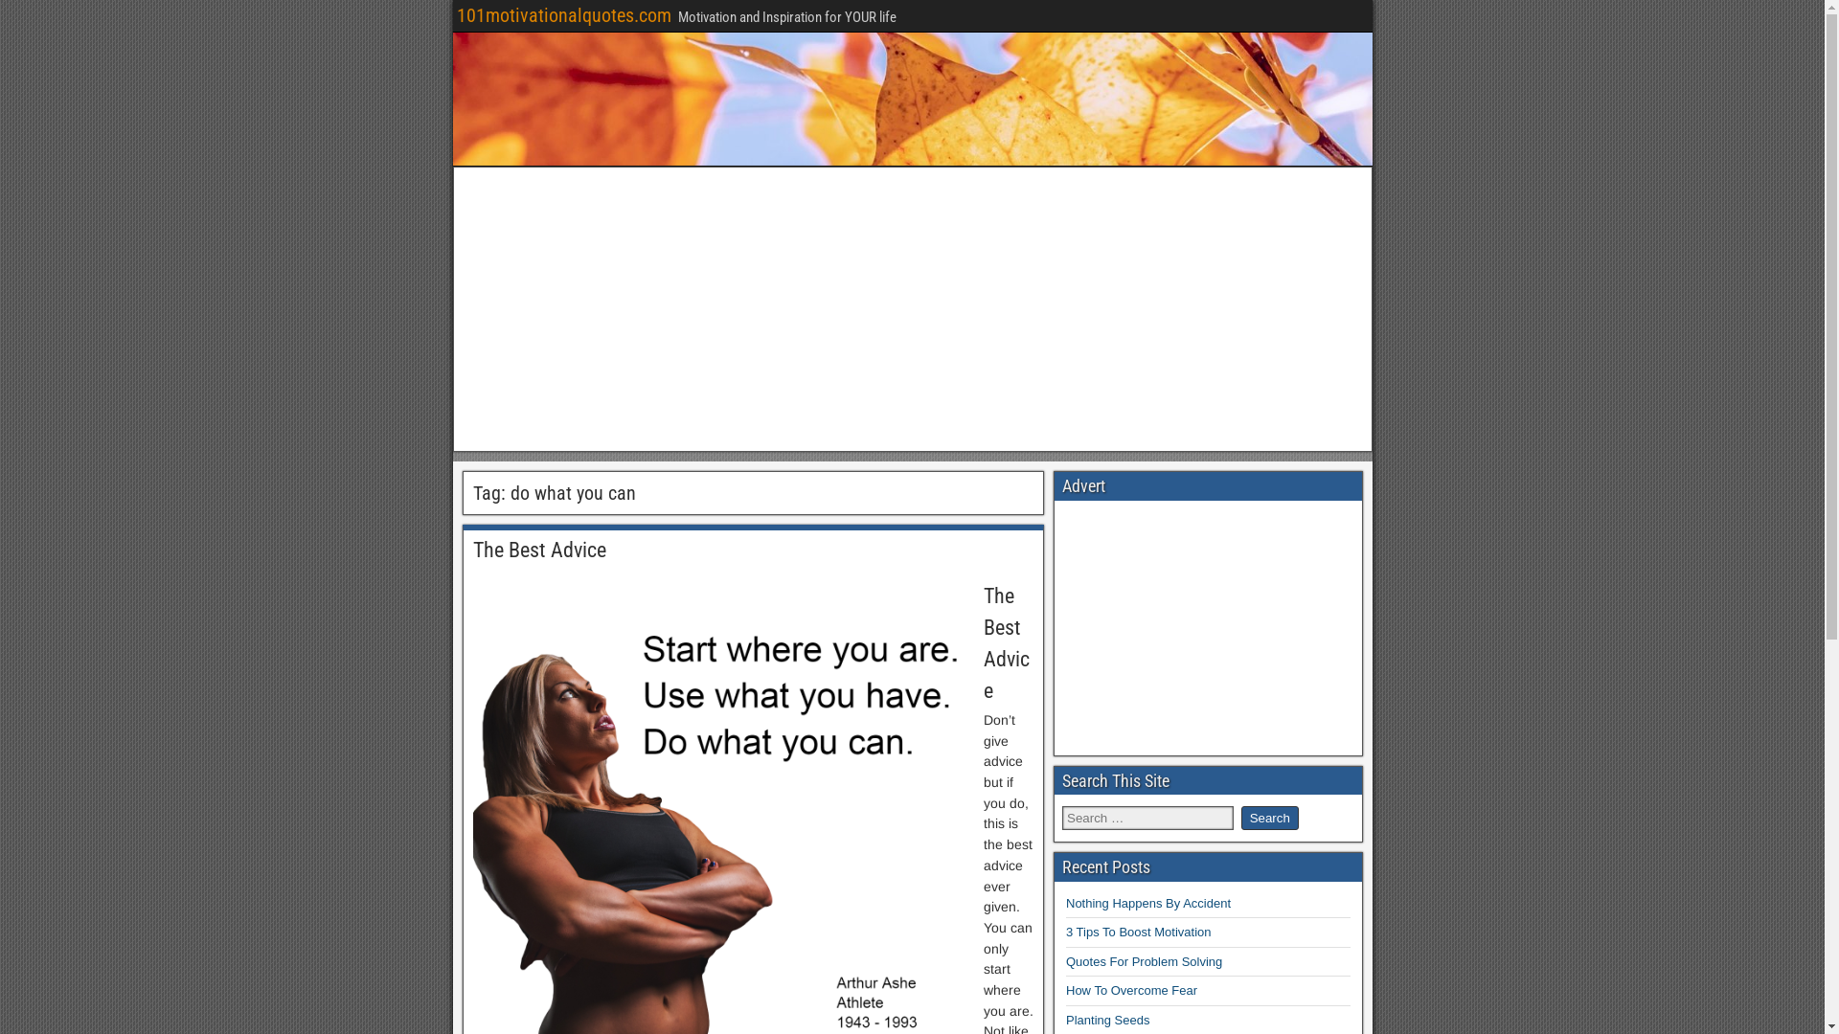  Describe the element at coordinates (1107, 1021) in the screenshot. I see `Planting Seeds` at that location.